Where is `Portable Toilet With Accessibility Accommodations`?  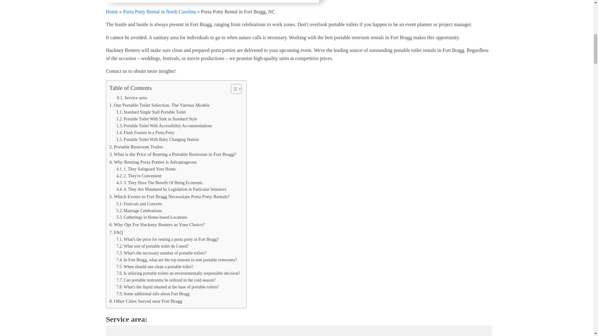
Portable Toilet With Accessibility Accommodations is located at coordinates (164, 126).